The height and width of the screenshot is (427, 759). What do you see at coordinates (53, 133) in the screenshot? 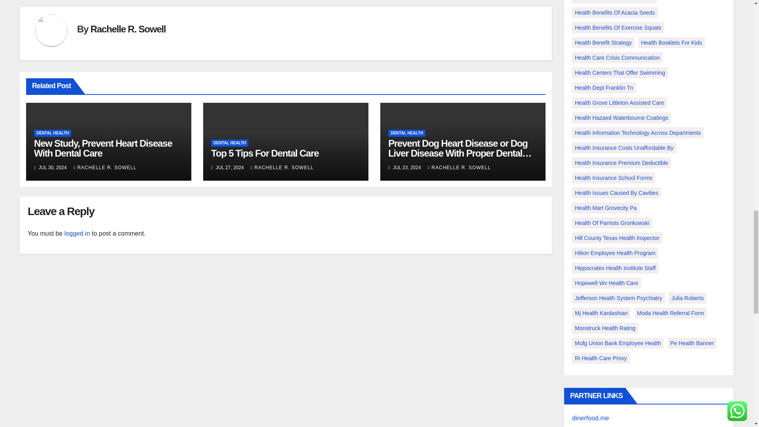
I see `DENTAL HEALTH` at bounding box center [53, 133].